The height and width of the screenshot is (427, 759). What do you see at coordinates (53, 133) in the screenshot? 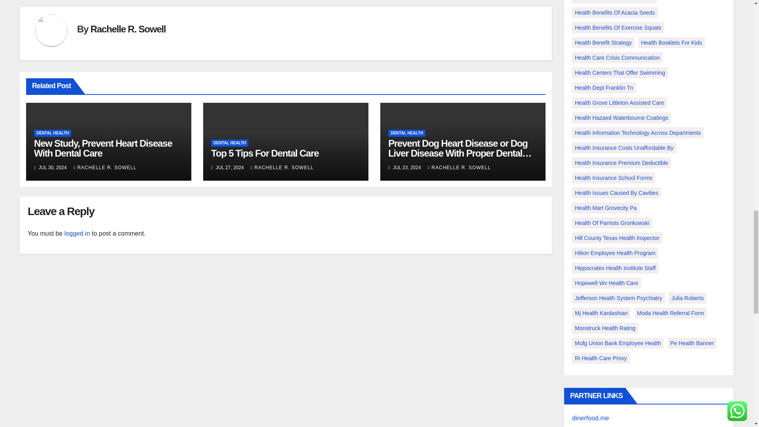
I see `DENTAL HEALTH` at bounding box center [53, 133].